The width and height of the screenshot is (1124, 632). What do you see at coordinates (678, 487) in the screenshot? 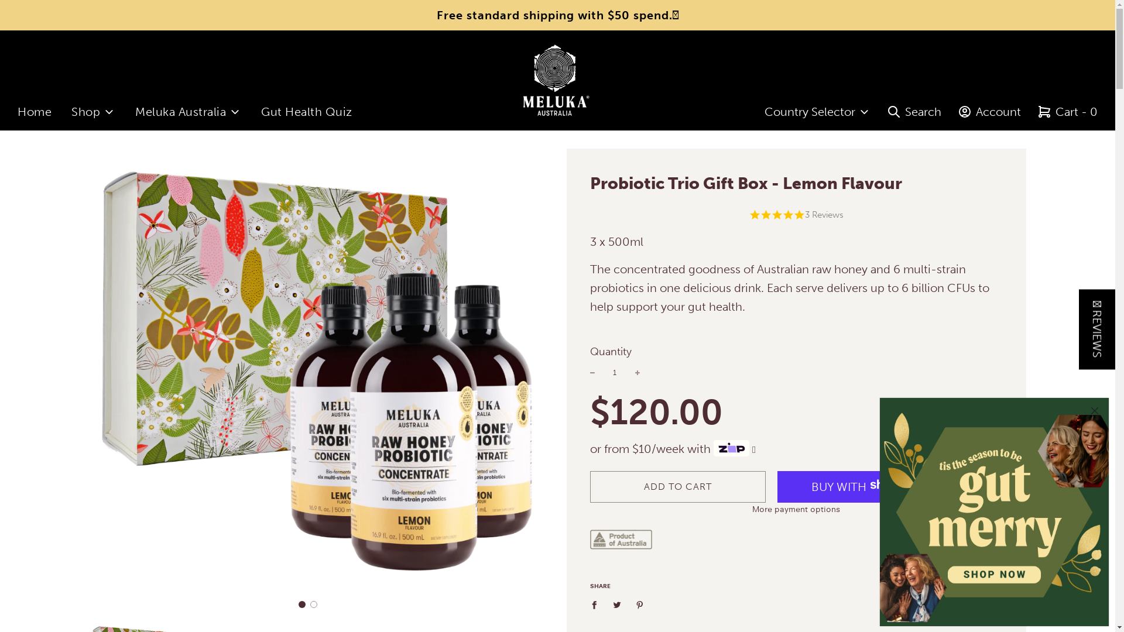
I see `LOADING...
ADD TO CART` at bounding box center [678, 487].